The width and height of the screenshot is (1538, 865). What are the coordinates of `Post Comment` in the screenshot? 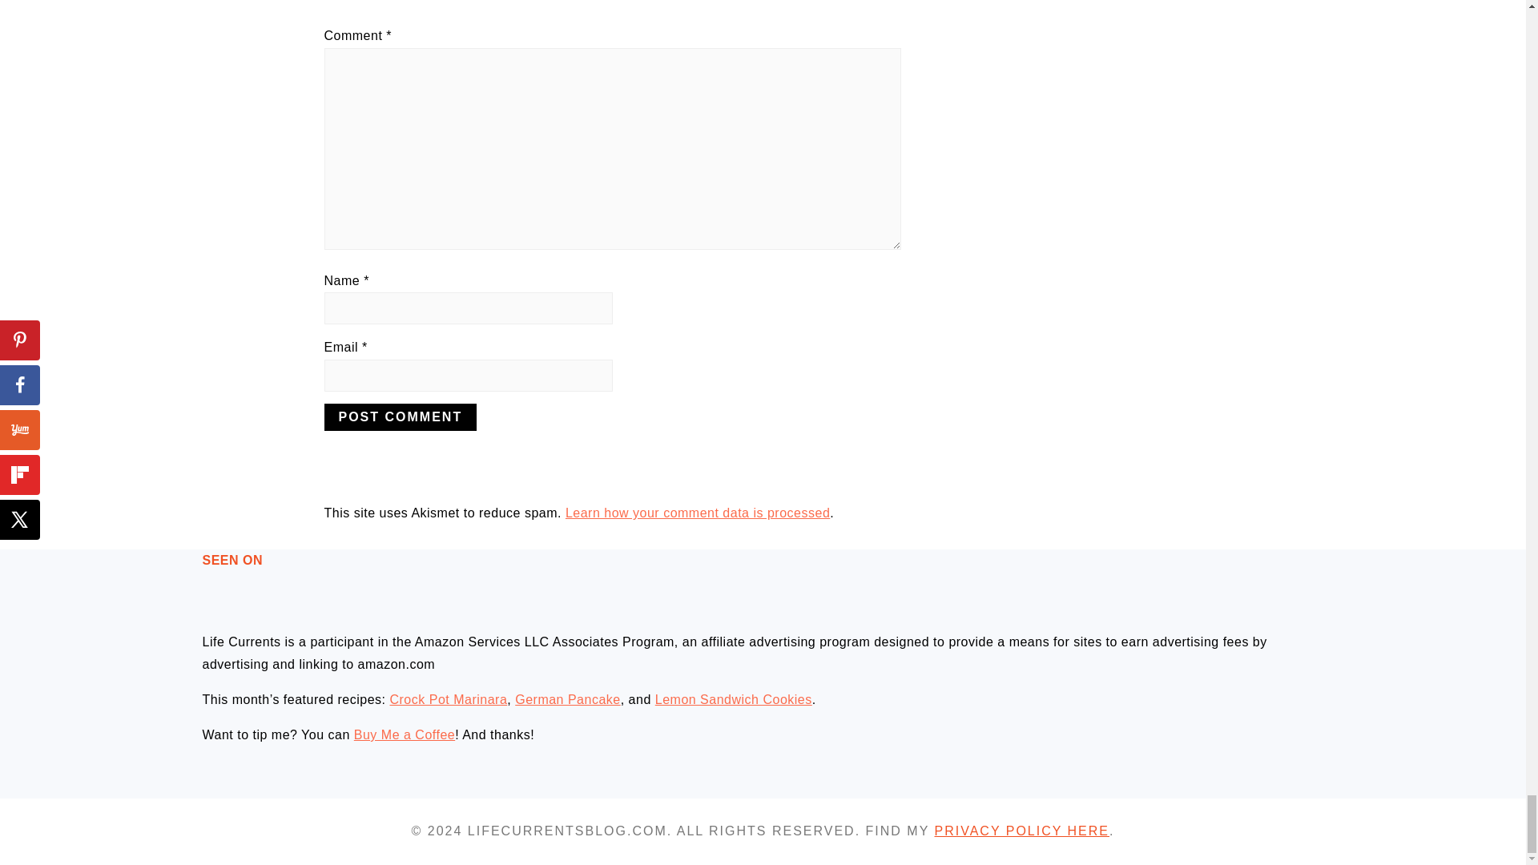 It's located at (400, 416).